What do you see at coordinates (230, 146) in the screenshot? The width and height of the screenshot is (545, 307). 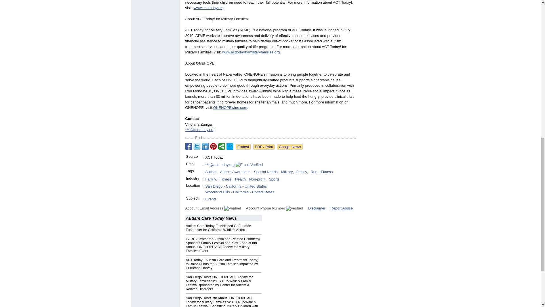 I see `Email to a Friend` at bounding box center [230, 146].